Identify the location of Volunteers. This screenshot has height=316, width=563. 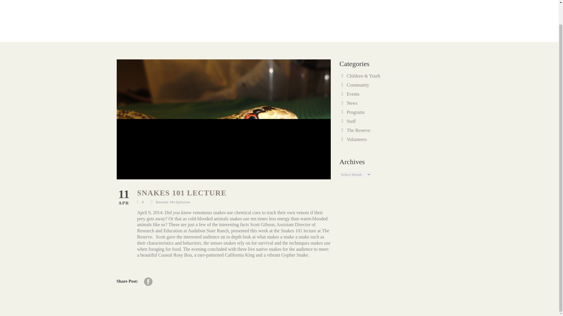
(357, 139).